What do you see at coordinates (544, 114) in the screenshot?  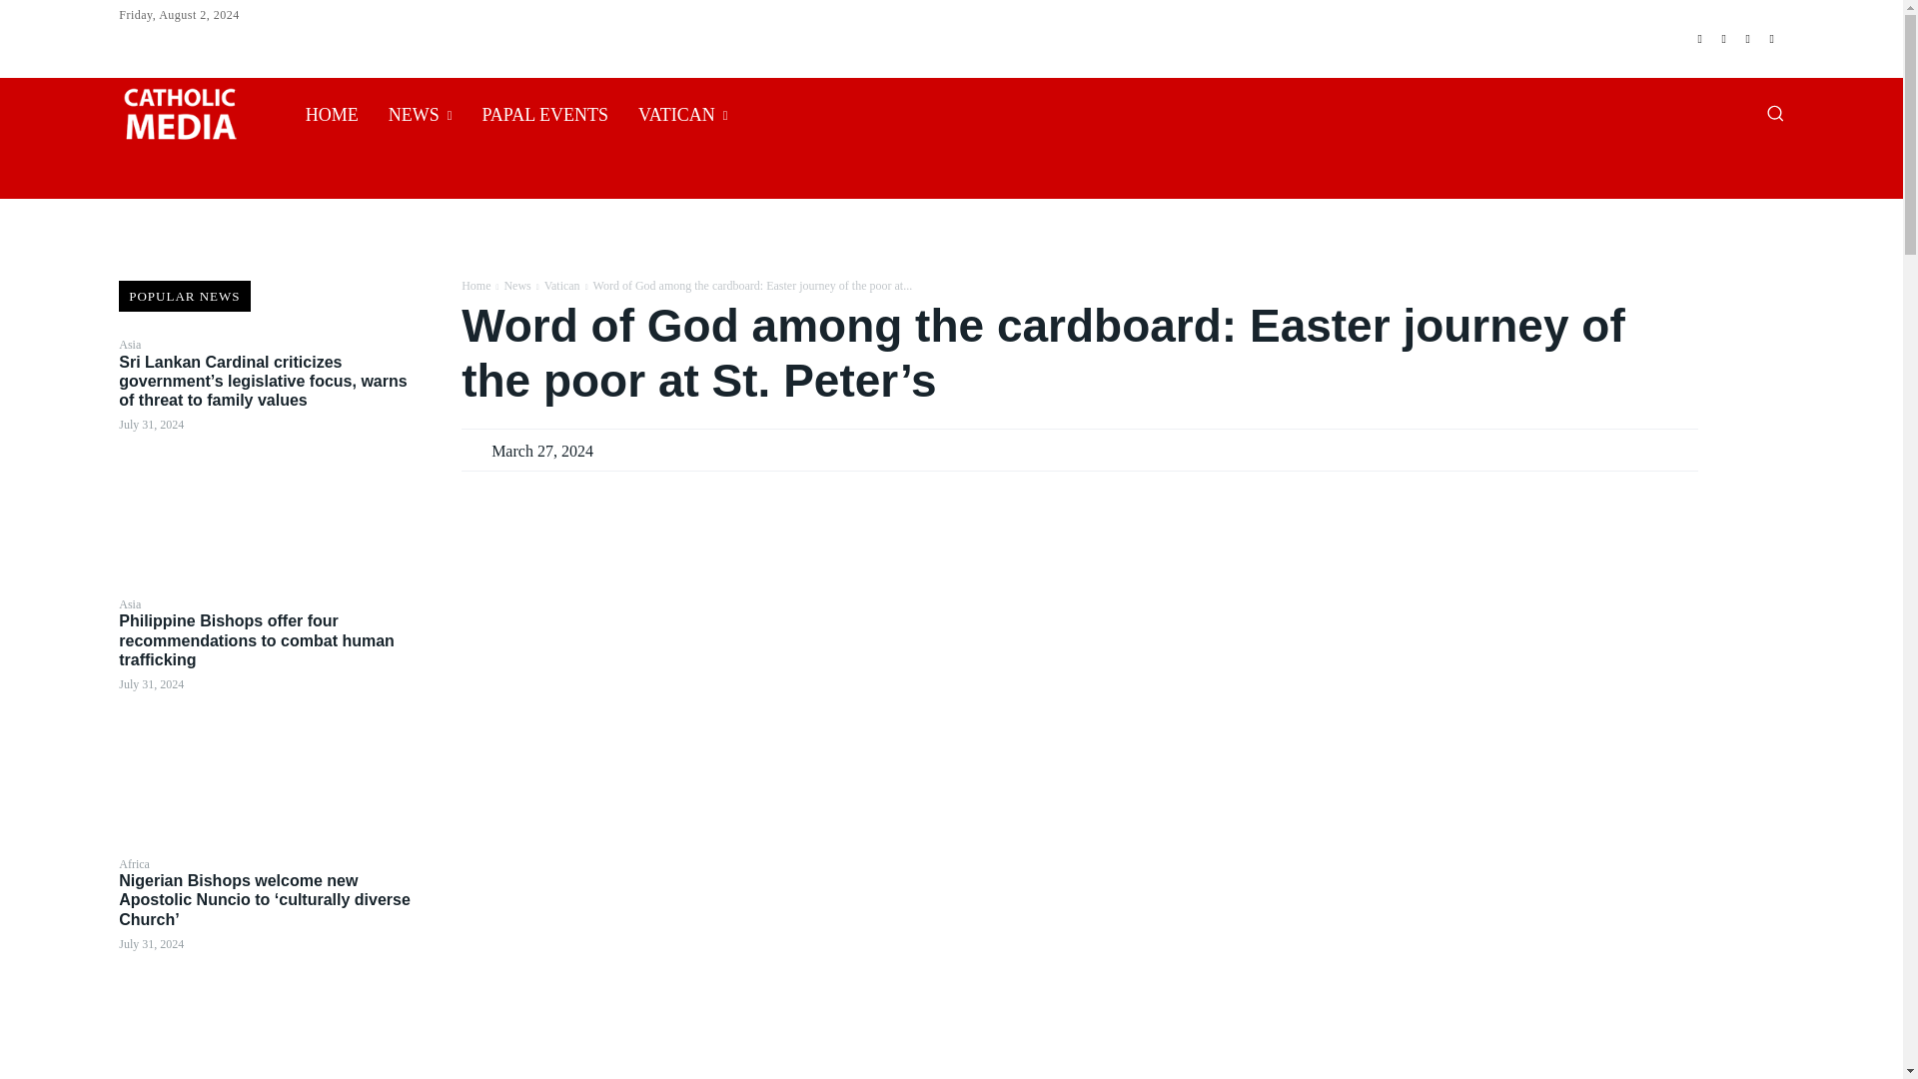 I see `PAPAL EVENTS` at bounding box center [544, 114].